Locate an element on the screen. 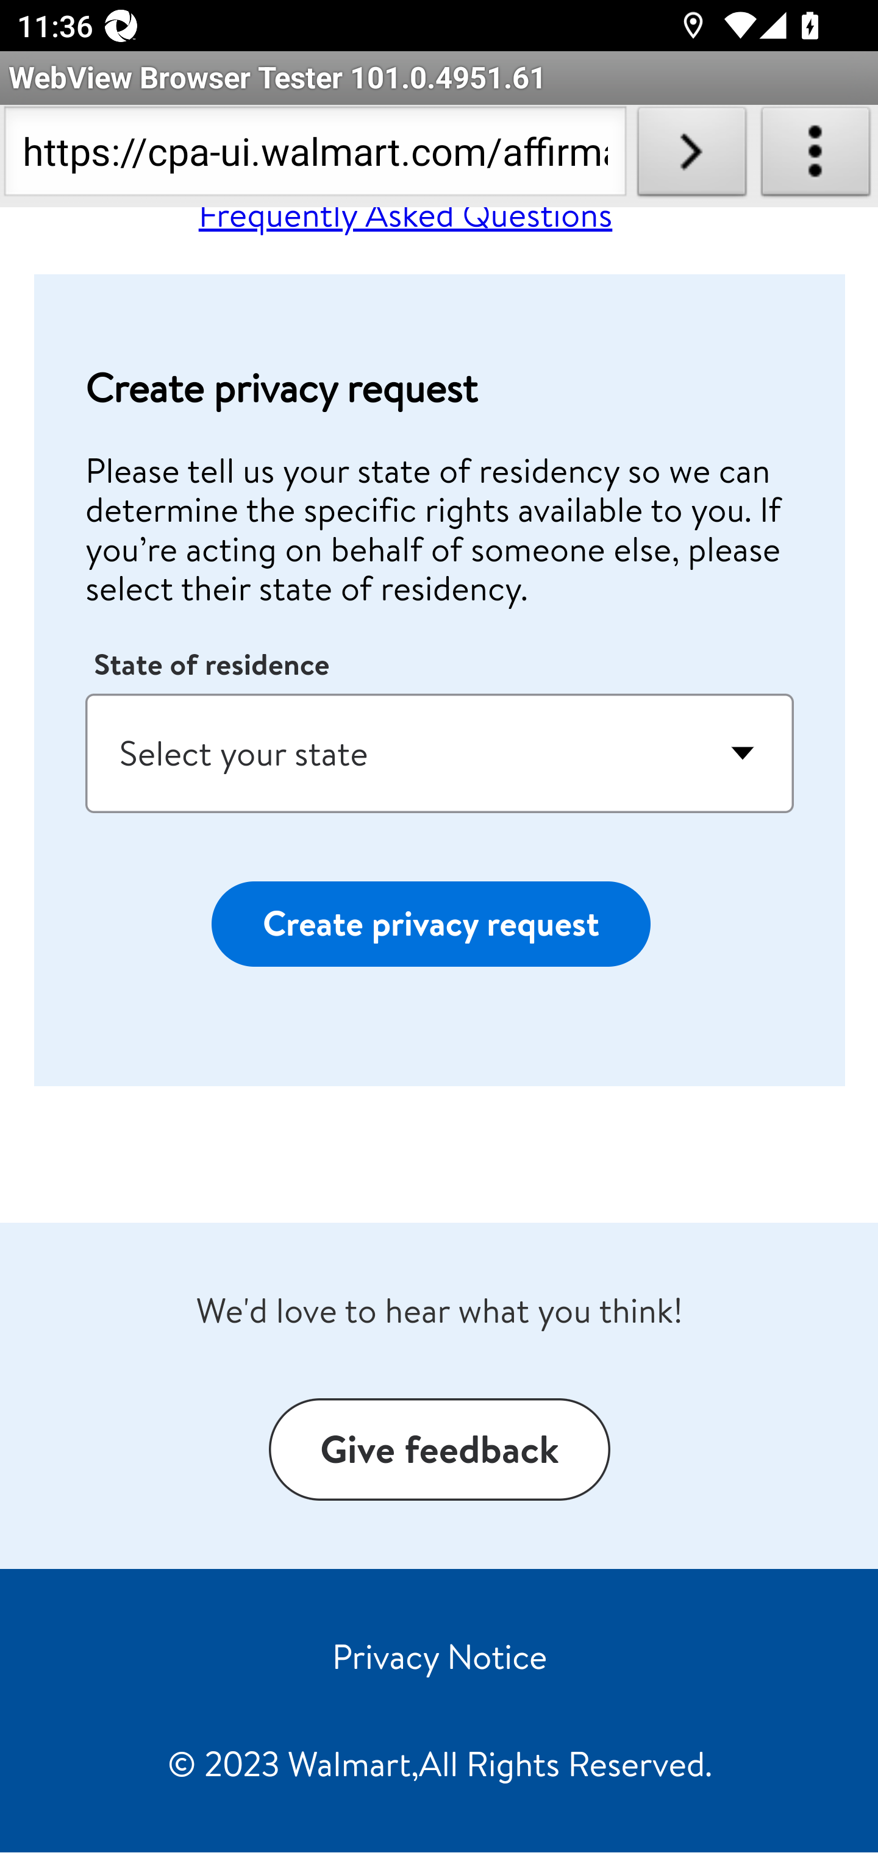  Load URL is located at coordinates (691, 156).